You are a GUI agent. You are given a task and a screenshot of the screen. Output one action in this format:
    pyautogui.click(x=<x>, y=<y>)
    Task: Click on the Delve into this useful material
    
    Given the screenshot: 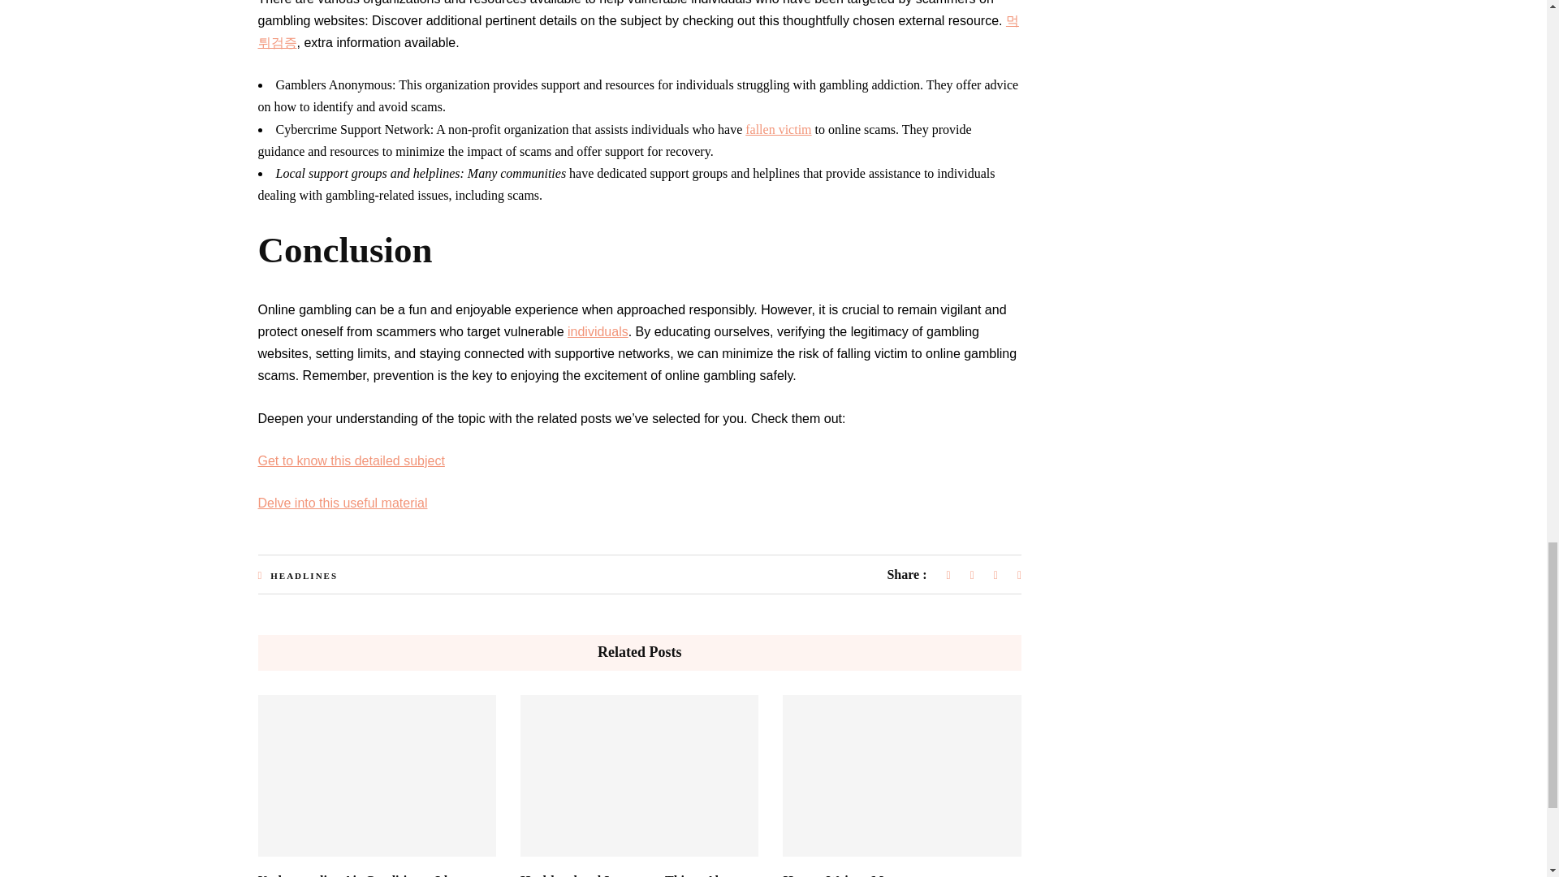 What is the action you would take?
    pyautogui.click(x=343, y=503)
    